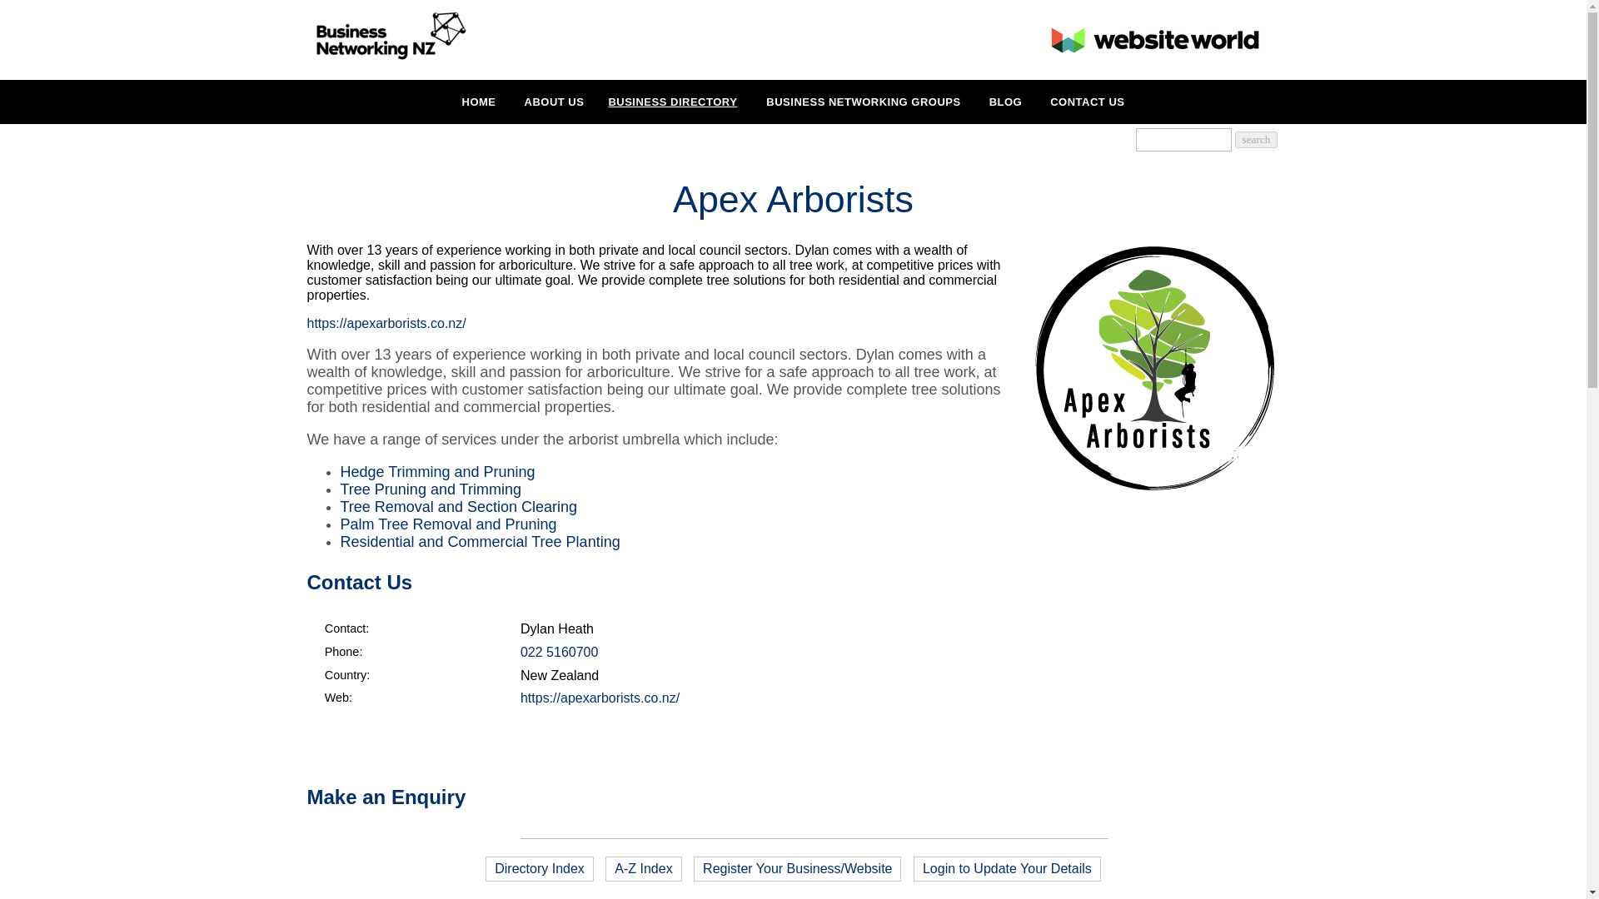  I want to click on Tree Pruning and Trimming, so click(430, 489).